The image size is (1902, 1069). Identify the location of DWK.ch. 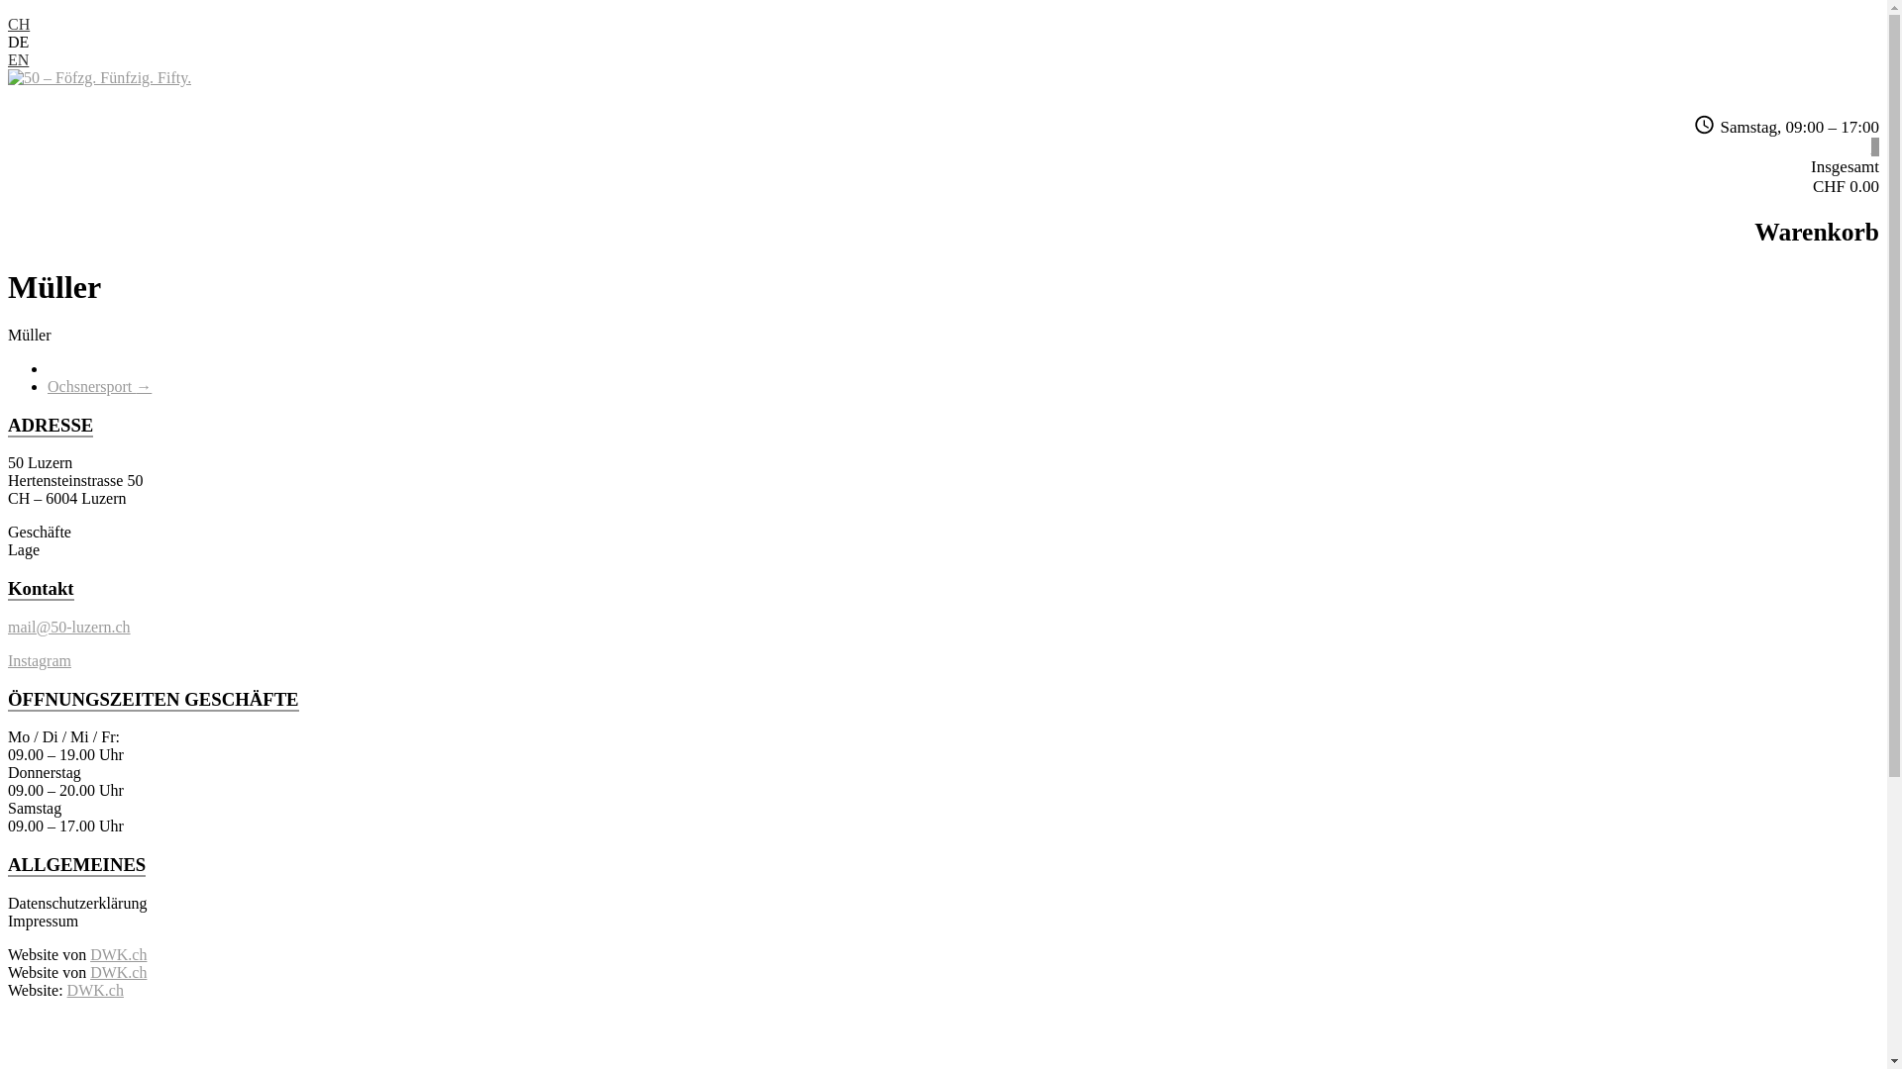
(119, 954).